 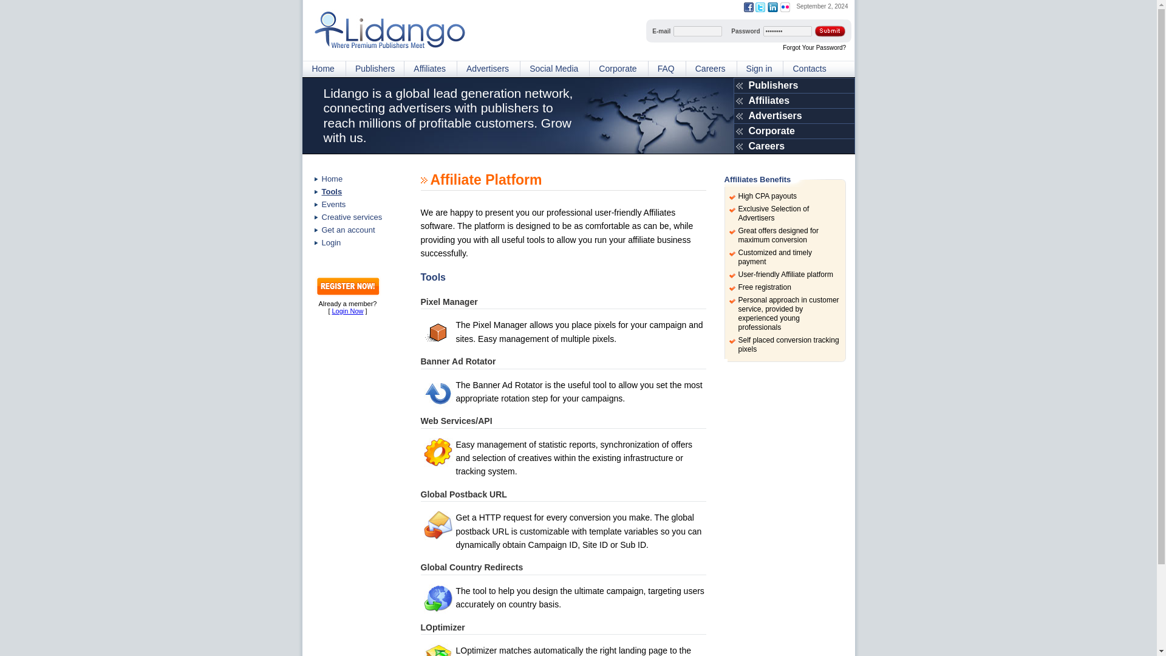 I want to click on Publishers, so click(x=794, y=85).